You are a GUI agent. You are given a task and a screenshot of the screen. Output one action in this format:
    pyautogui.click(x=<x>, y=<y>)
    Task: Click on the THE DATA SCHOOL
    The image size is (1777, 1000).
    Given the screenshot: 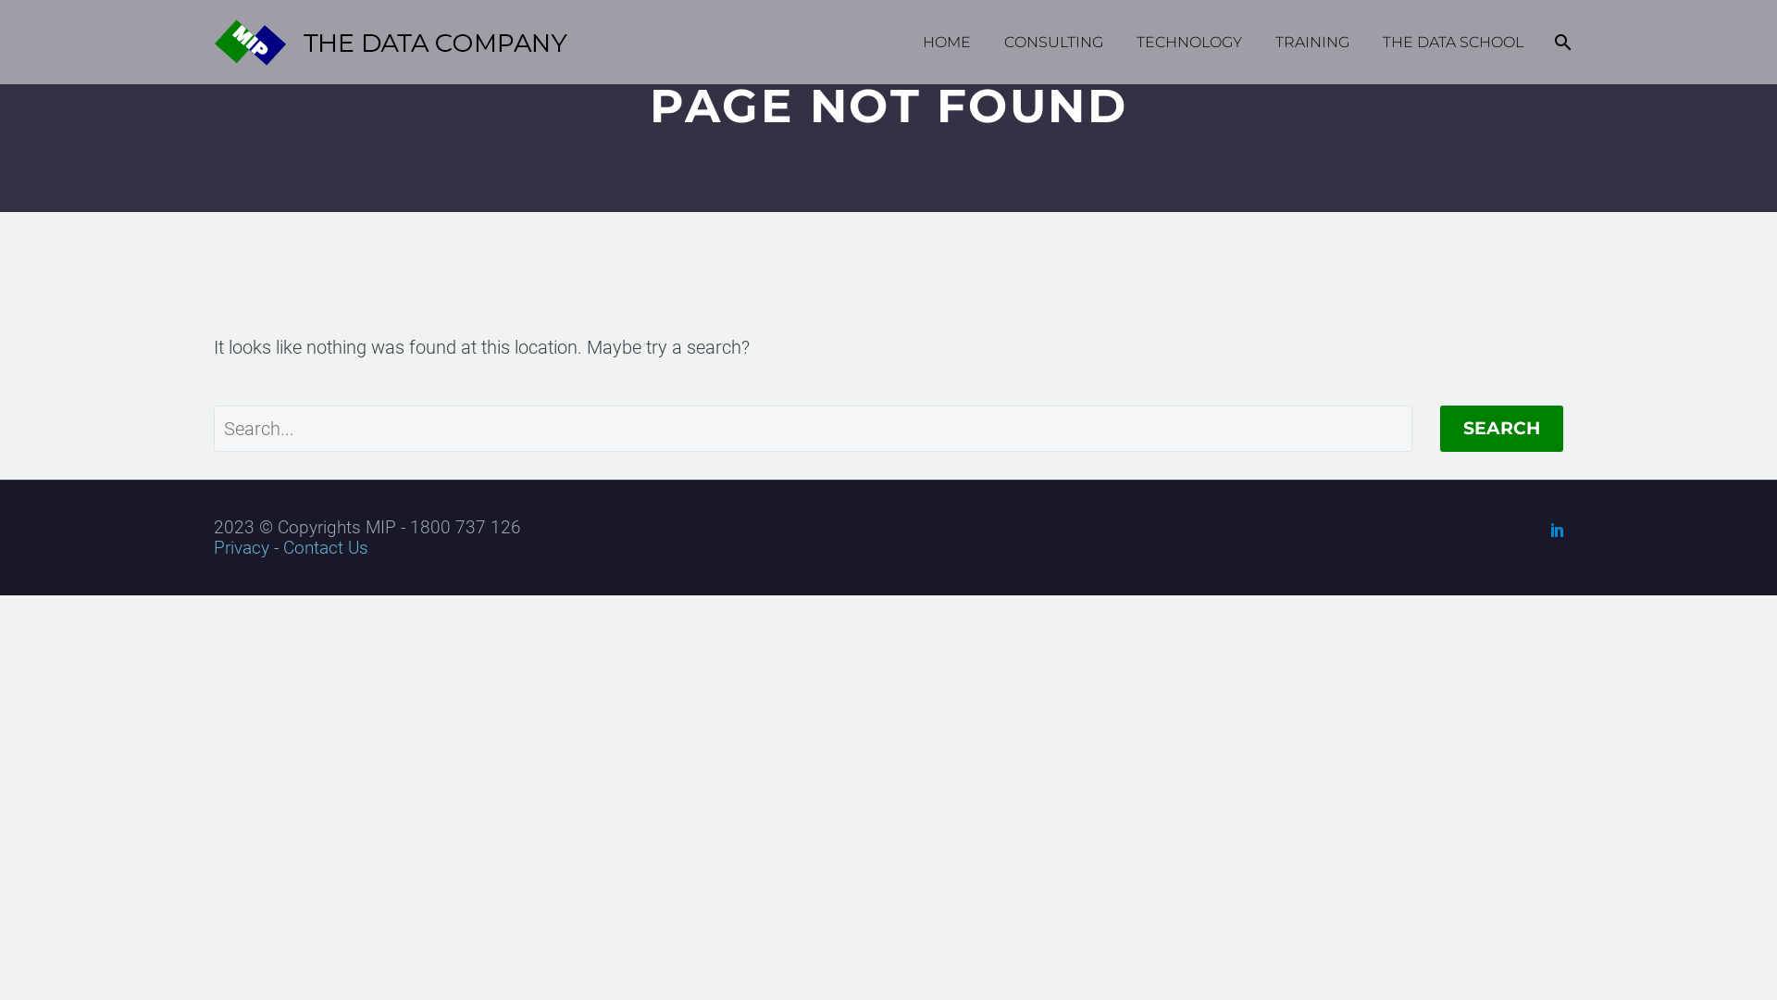 What is the action you would take?
    pyautogui.click(x=1453, y=43)
    